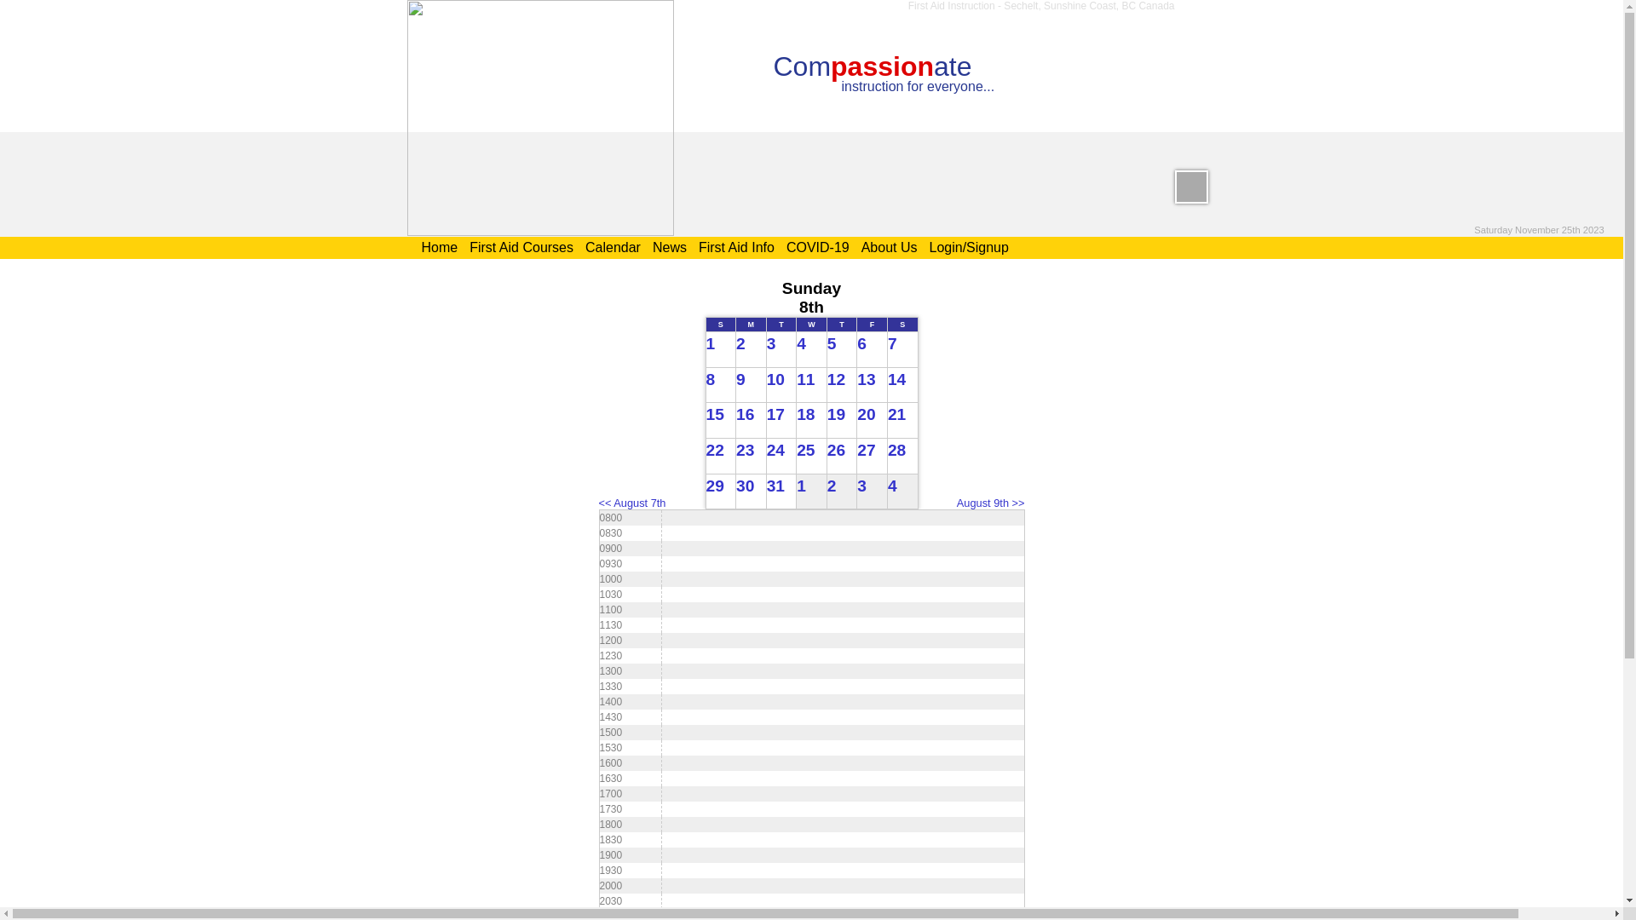 This screenshot has width=1636, height=920. What do you see at coordinates (741, 344) in the screenshot?
I see `2` at bounding box center [741, 344].